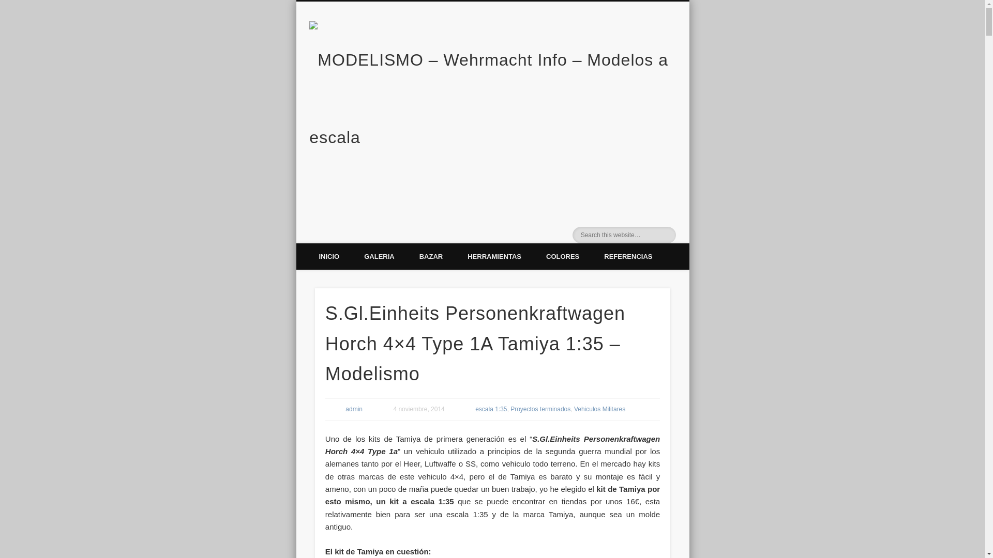 The image size is (993, 558). What do you see at coordinates (628, 256) in the screenshot?
I see `REFERENCIAS` at bounding box center [628, 256].